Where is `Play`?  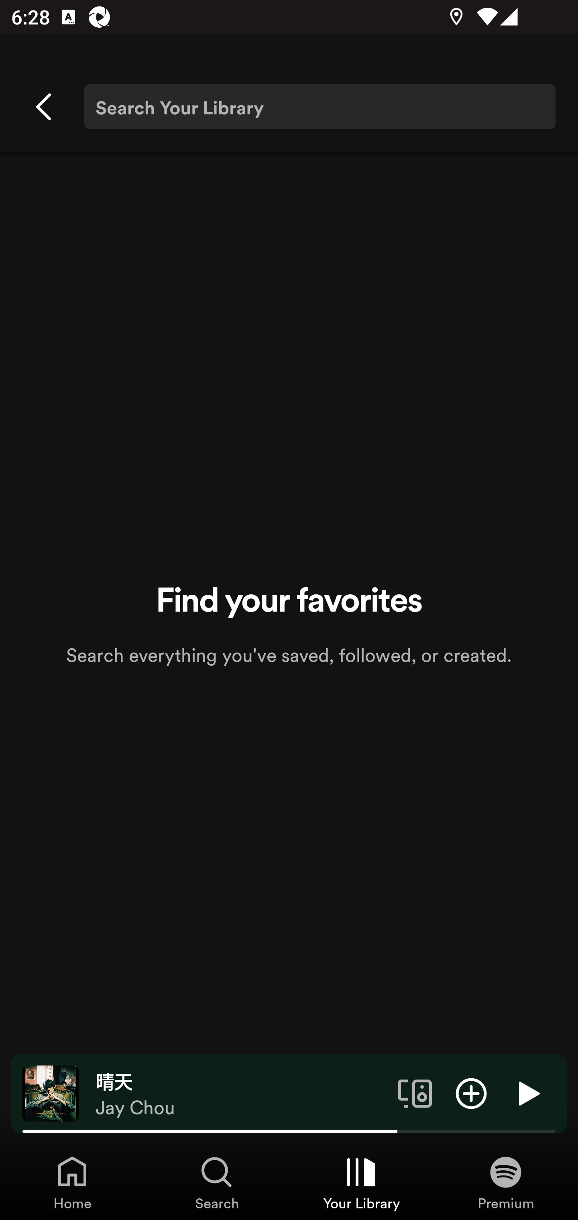 Play is located at coordinates (527, 1093).